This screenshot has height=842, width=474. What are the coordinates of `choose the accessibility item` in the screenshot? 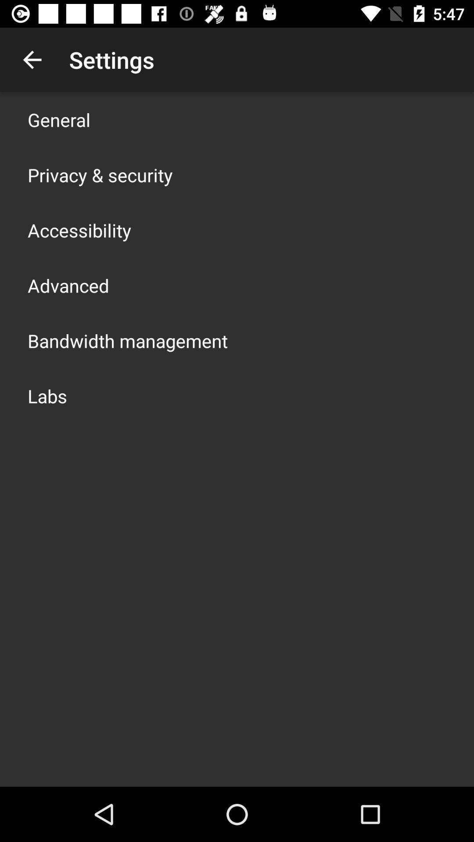 It's located at (79, 230).